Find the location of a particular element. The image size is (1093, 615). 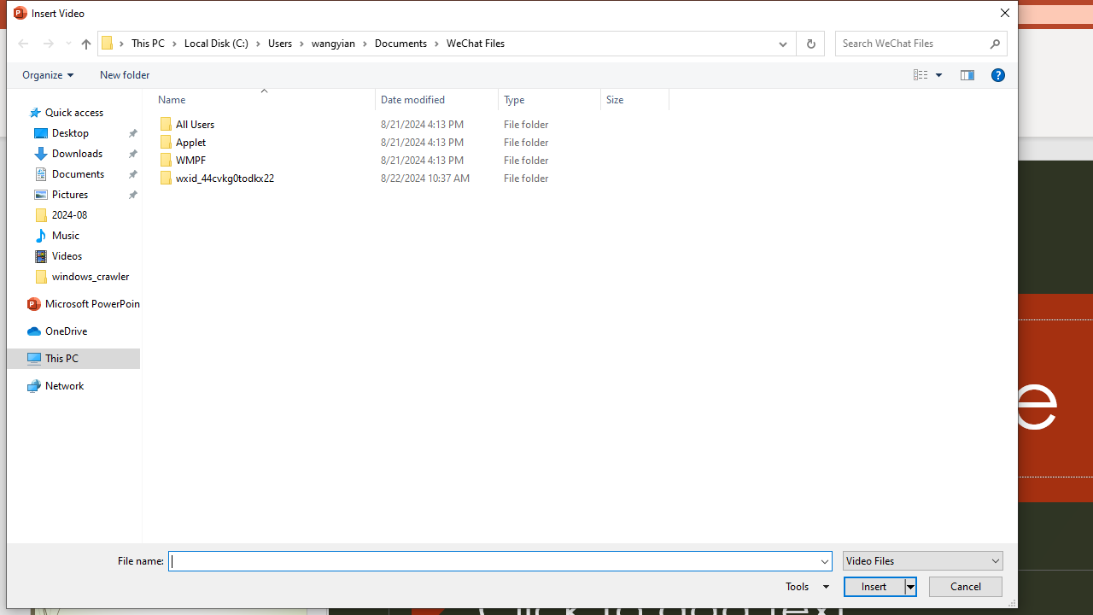

Cancel is located at coordinates (965, 586).